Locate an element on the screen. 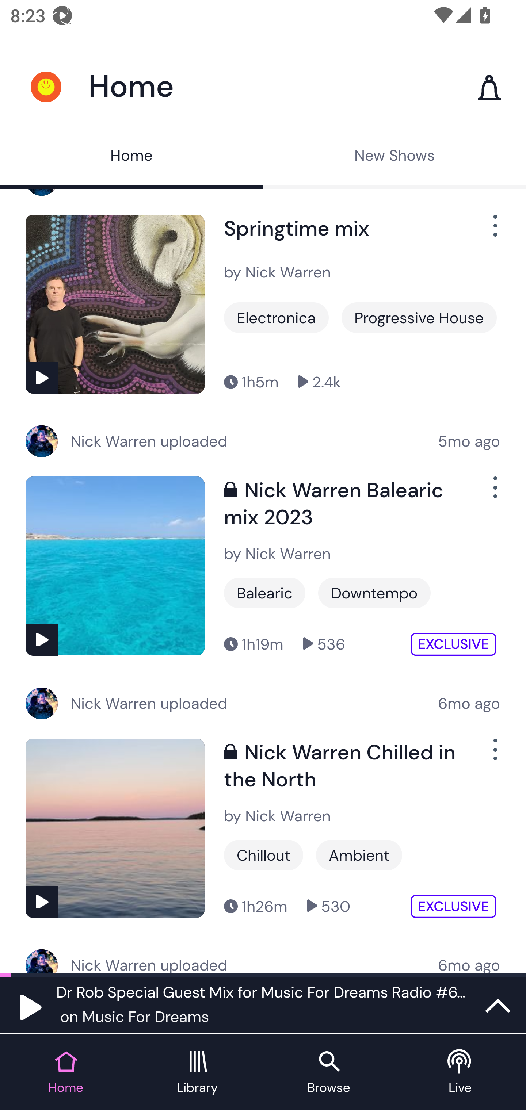 The height and width of the screenshot is (1110, 526). Show Options Menu Button is located at coordinates (494, 754).